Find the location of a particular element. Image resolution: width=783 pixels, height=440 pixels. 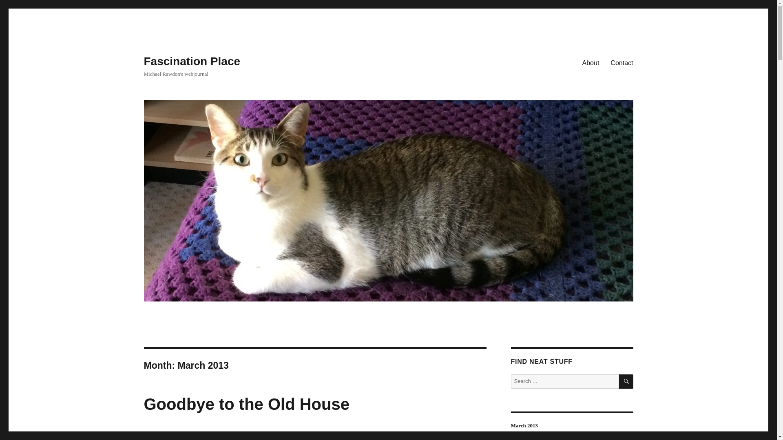

31 March 2013 is located at coordinates (161, 436).